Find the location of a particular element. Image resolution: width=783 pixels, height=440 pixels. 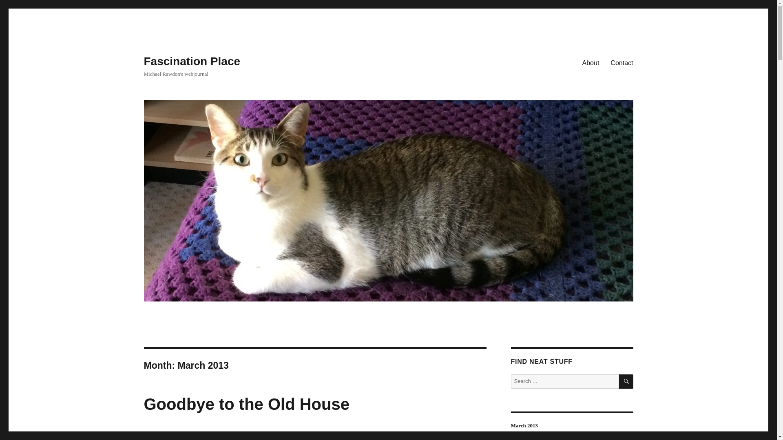

31 March 2013 is located at coordinates (161, 436).